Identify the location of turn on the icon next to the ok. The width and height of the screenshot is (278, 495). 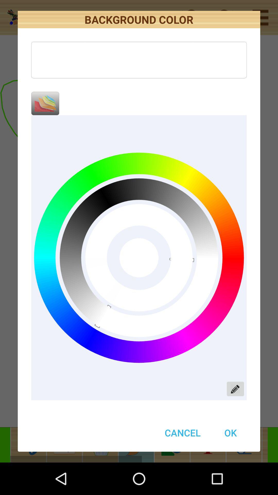
(183, 433).